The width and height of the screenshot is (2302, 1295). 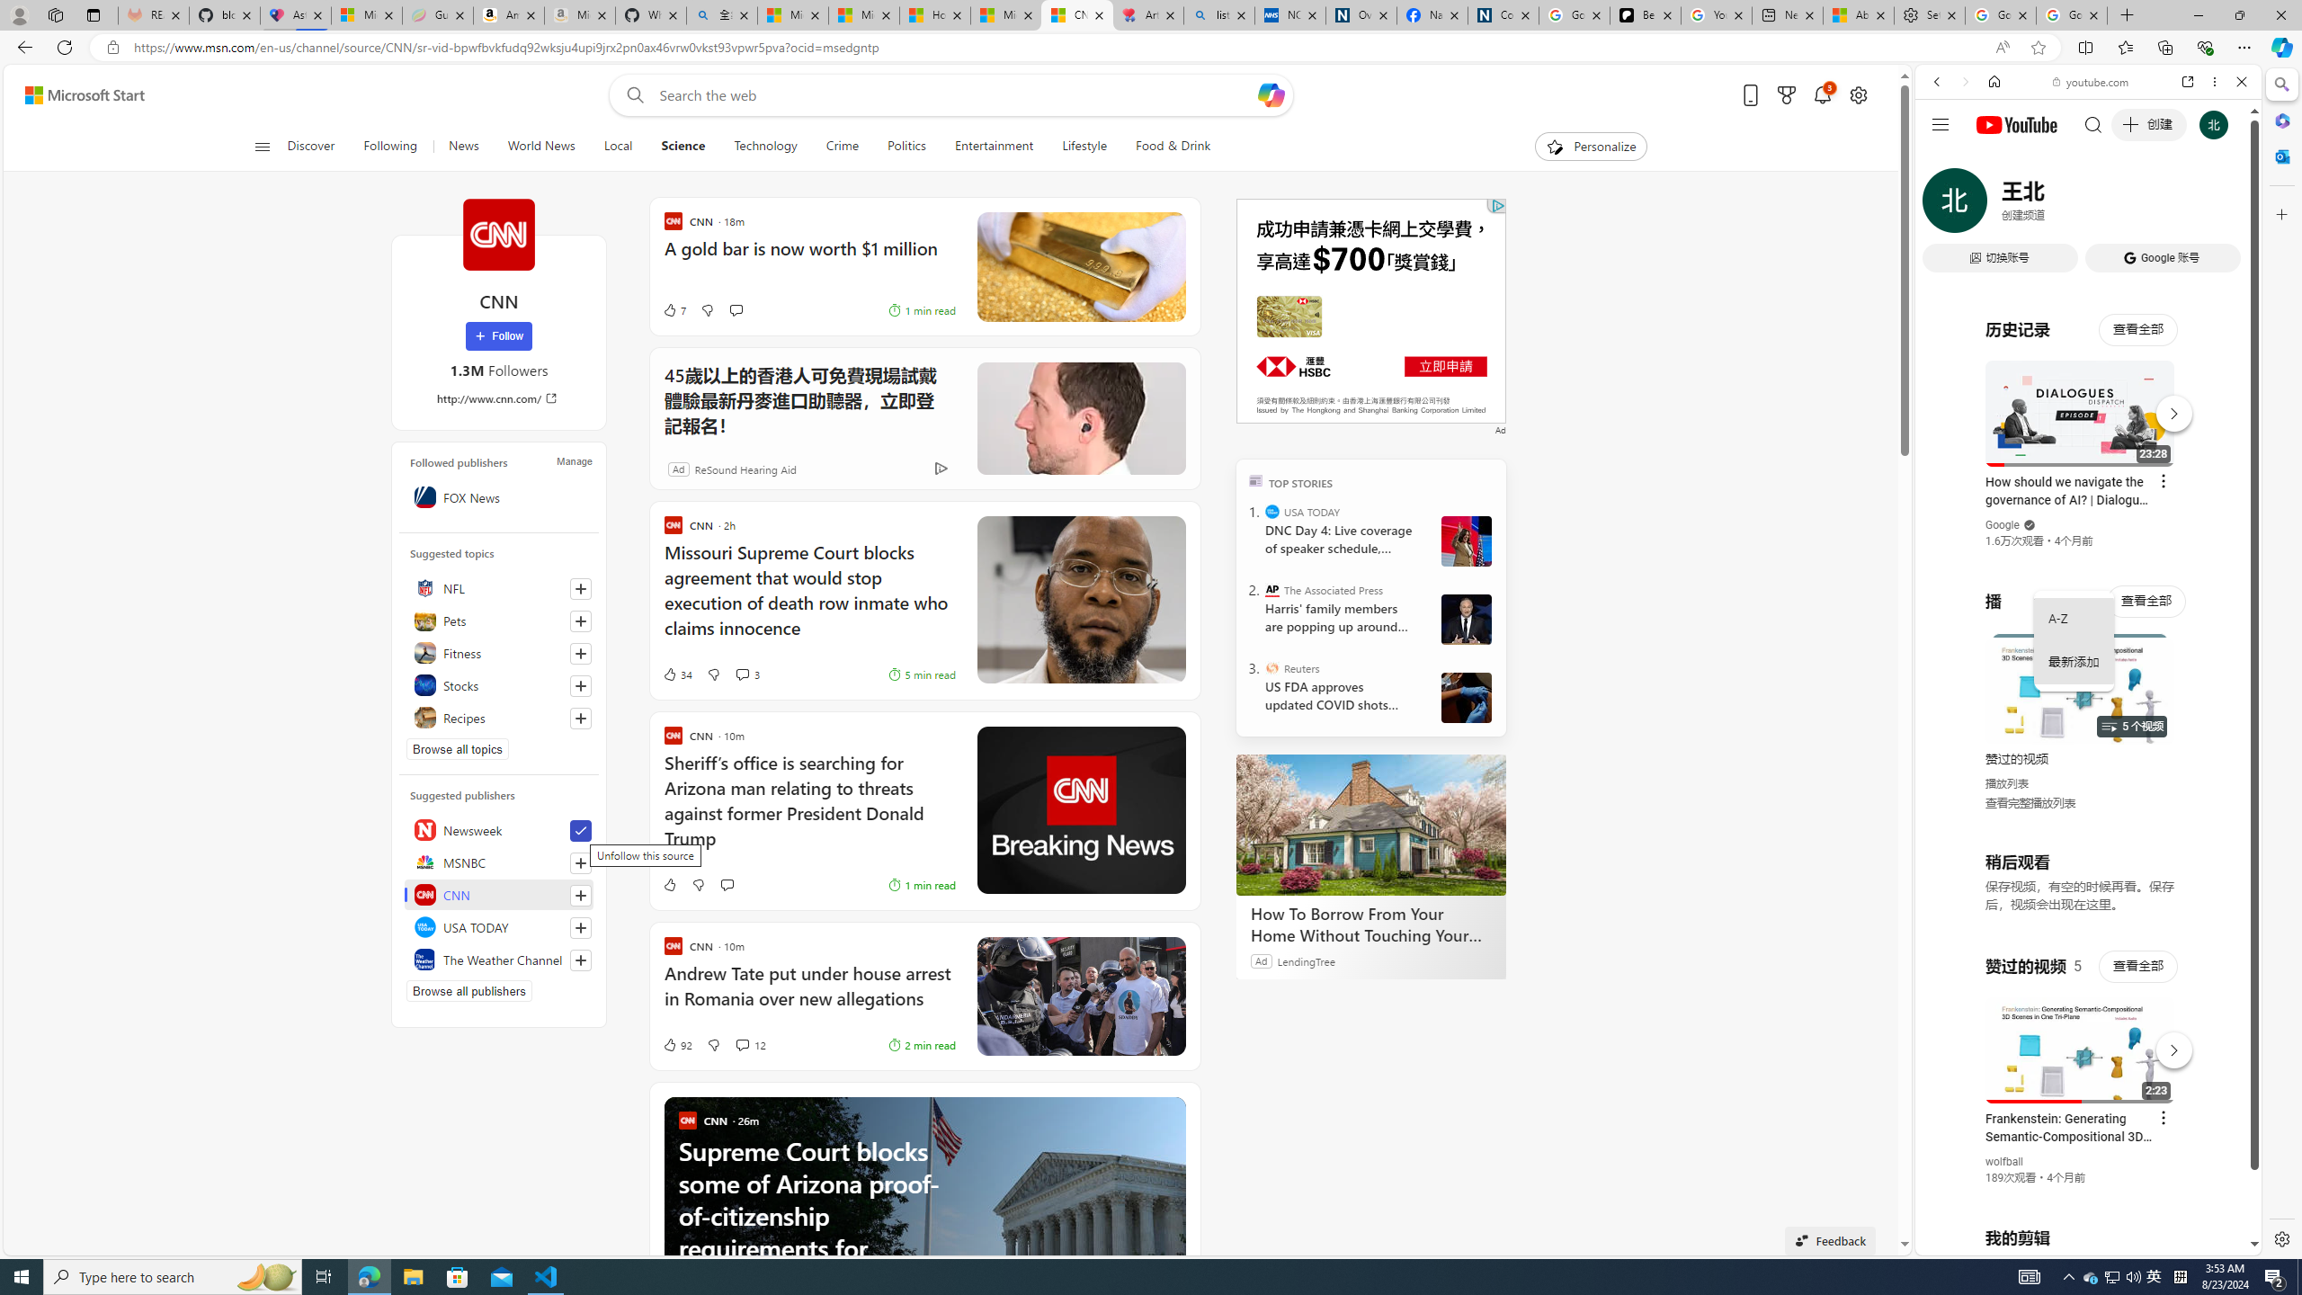 What do you see at coordinates (2056, 592) in the screenshot?
I see `Search videos from youtube.com` at bounding box center [2056, 592].